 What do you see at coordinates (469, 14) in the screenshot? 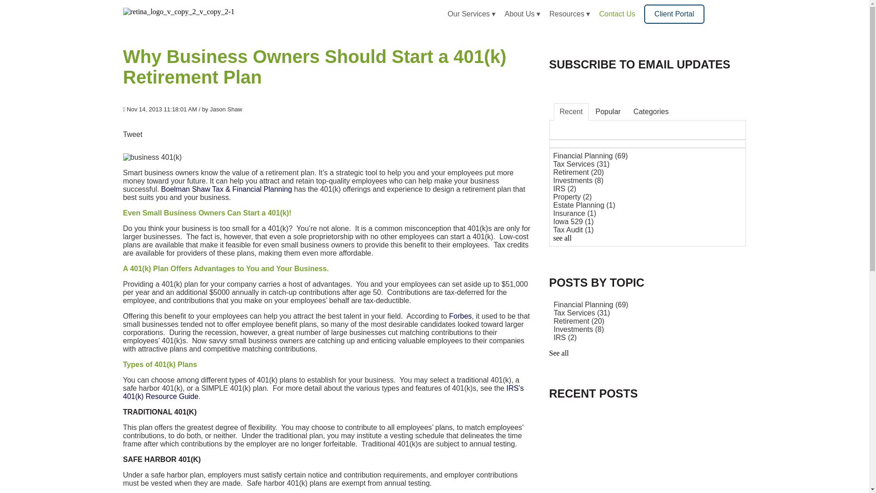
I see `Our Services` at bounding box center [469, 14].